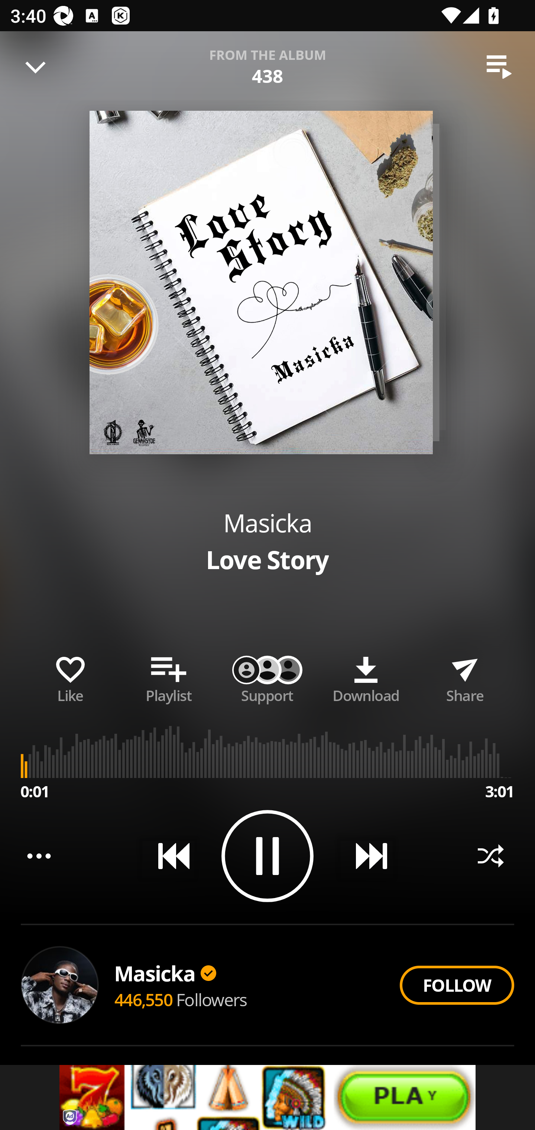  Describe the element at coordinates (169, 677) in the screenshot. I see `Add song to playlist Playlist` at that location.